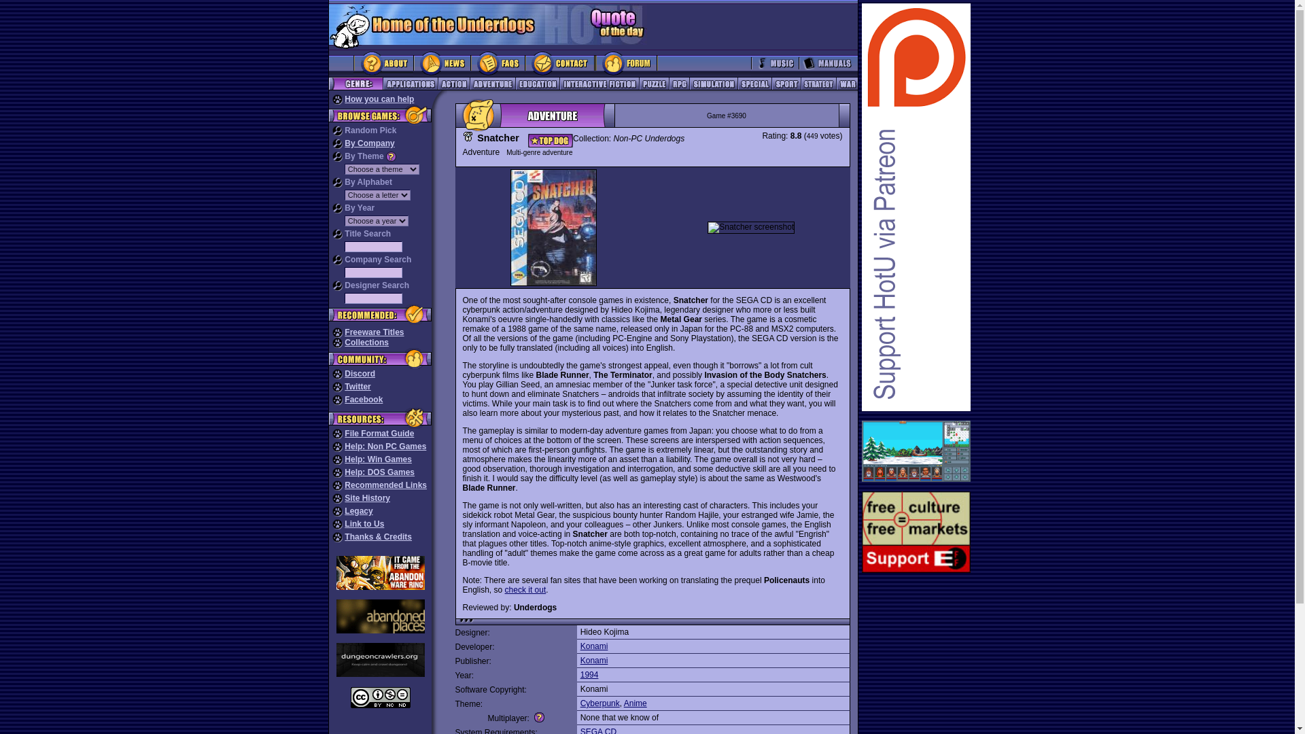 Image resolution: width=1305 pixels, height=734 pixels. What do you see at coordinates (370, 130) in the screenshot?
I see `Random Pick` at bounding box center [370, 130].